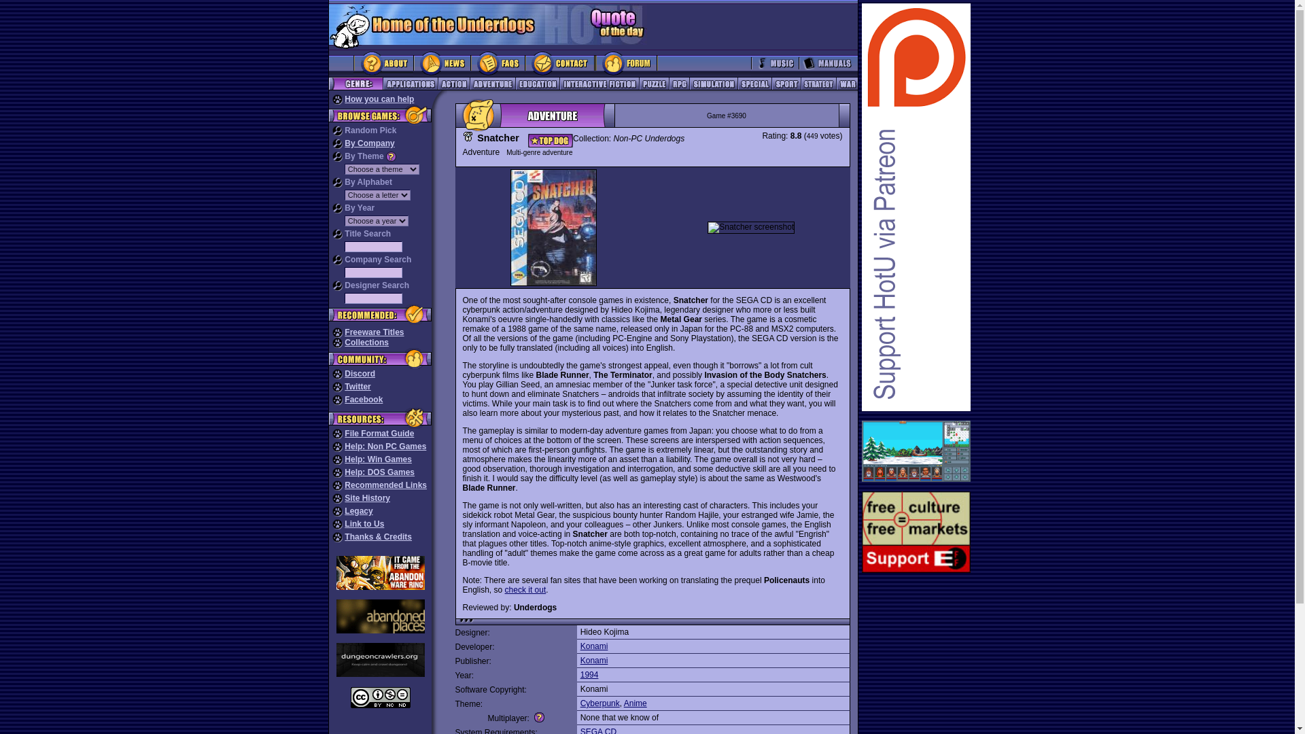 Image resolution: width=1305 pixels, height=734 pixels. What do you see at coordinates (370, 130) in the screenshot?
I see `Random Pick` at bounding box center [370, 130].